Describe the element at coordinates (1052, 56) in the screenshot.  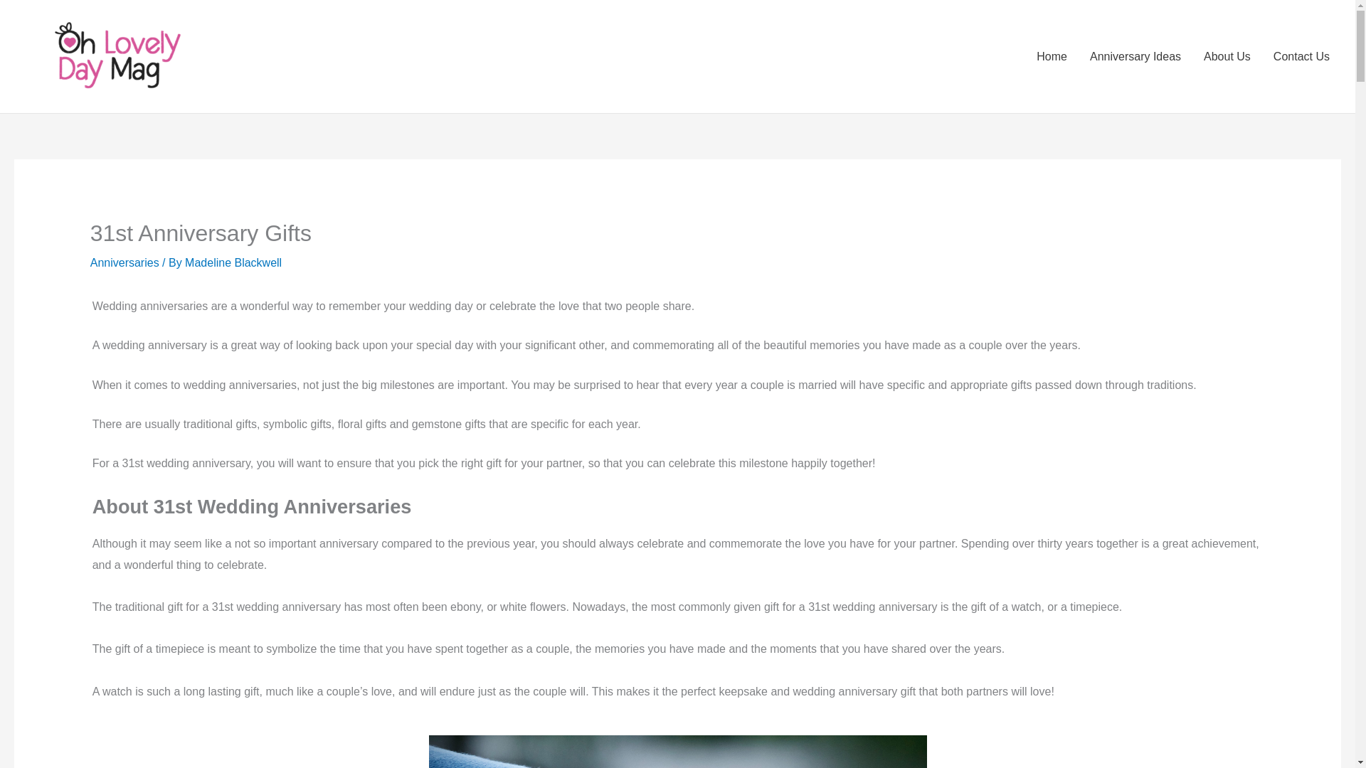
I see `Home` at that location.